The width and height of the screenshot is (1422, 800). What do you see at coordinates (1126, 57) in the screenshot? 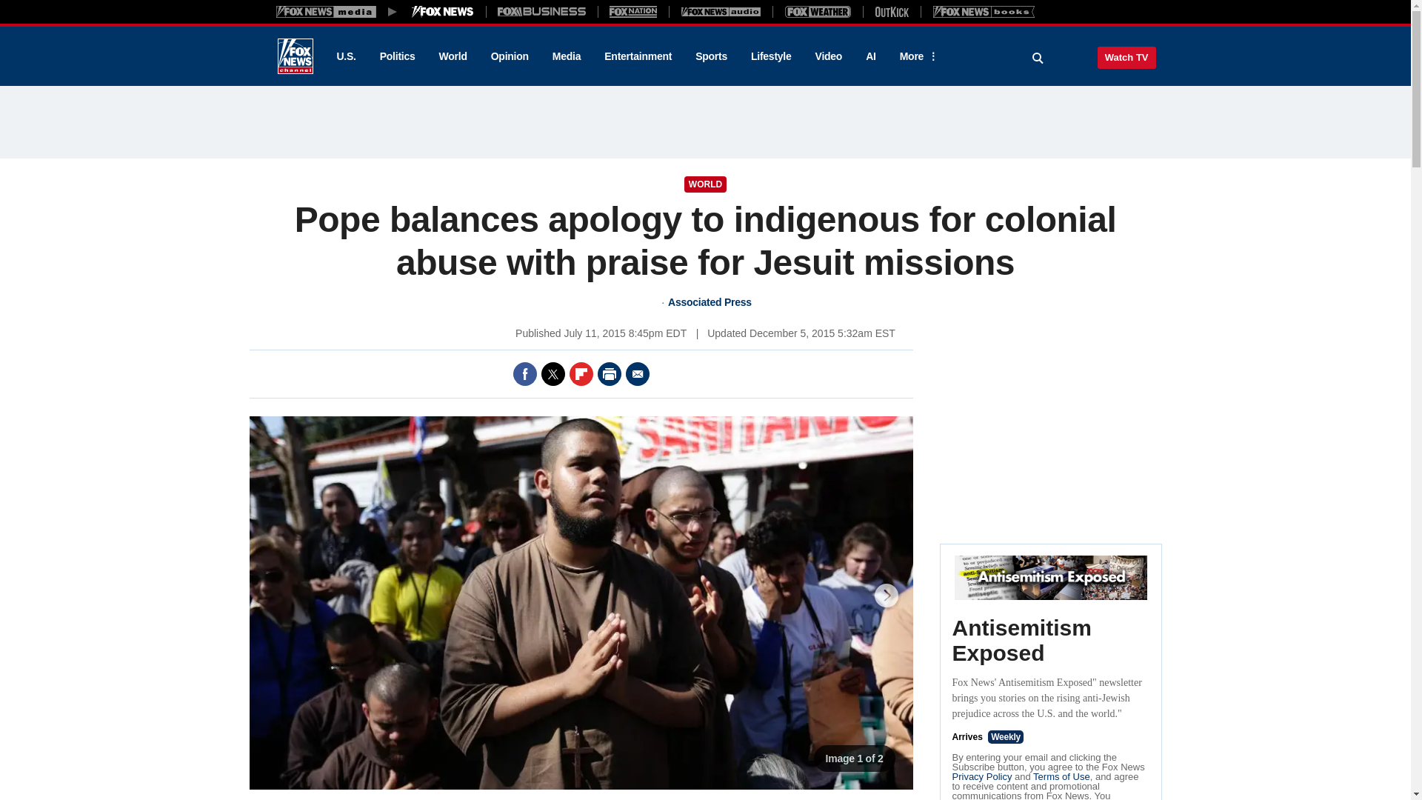
I see `Watch TV` at bounding box center [1126, 57].